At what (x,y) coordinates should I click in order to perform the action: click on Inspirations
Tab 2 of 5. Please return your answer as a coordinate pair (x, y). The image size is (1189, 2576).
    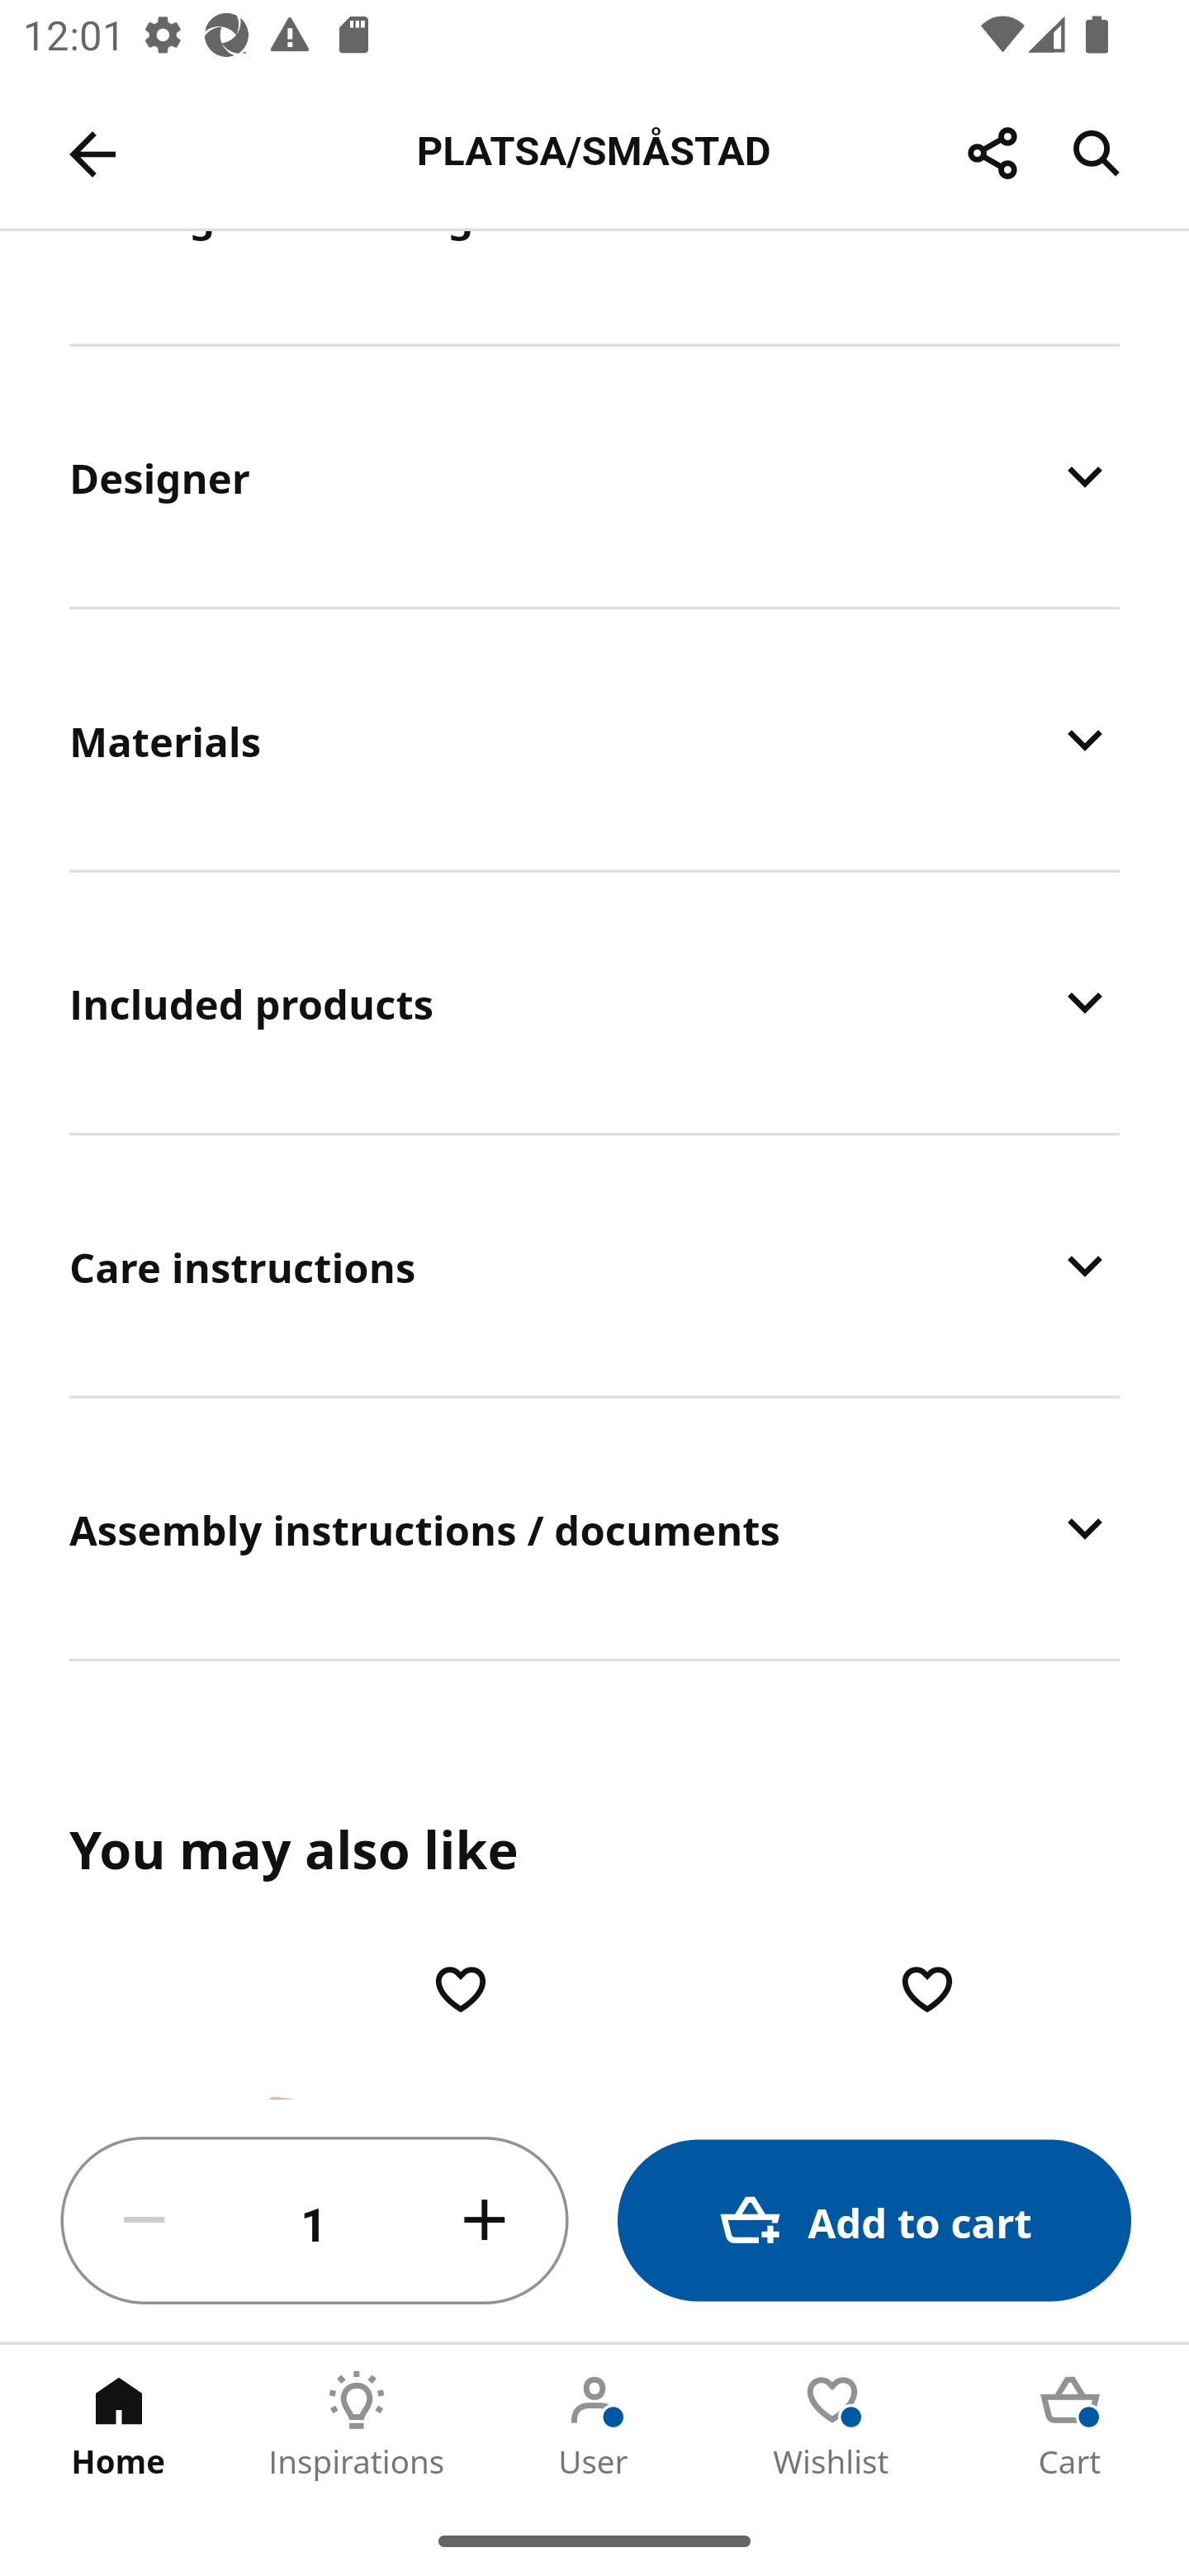
    Looking at the image, I should click on (357, 2425).